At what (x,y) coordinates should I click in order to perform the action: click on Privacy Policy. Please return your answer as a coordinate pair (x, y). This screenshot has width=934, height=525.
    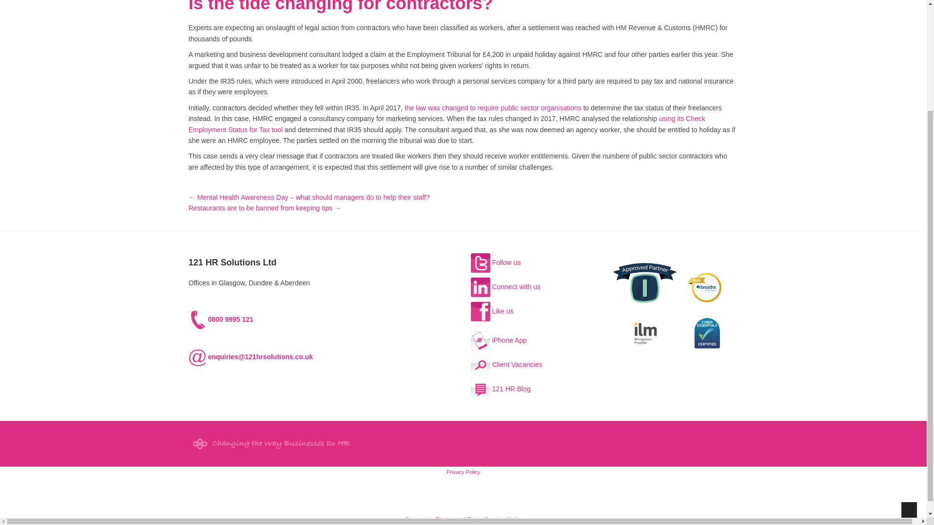
    Looking at the image, I should click on (463, 472).